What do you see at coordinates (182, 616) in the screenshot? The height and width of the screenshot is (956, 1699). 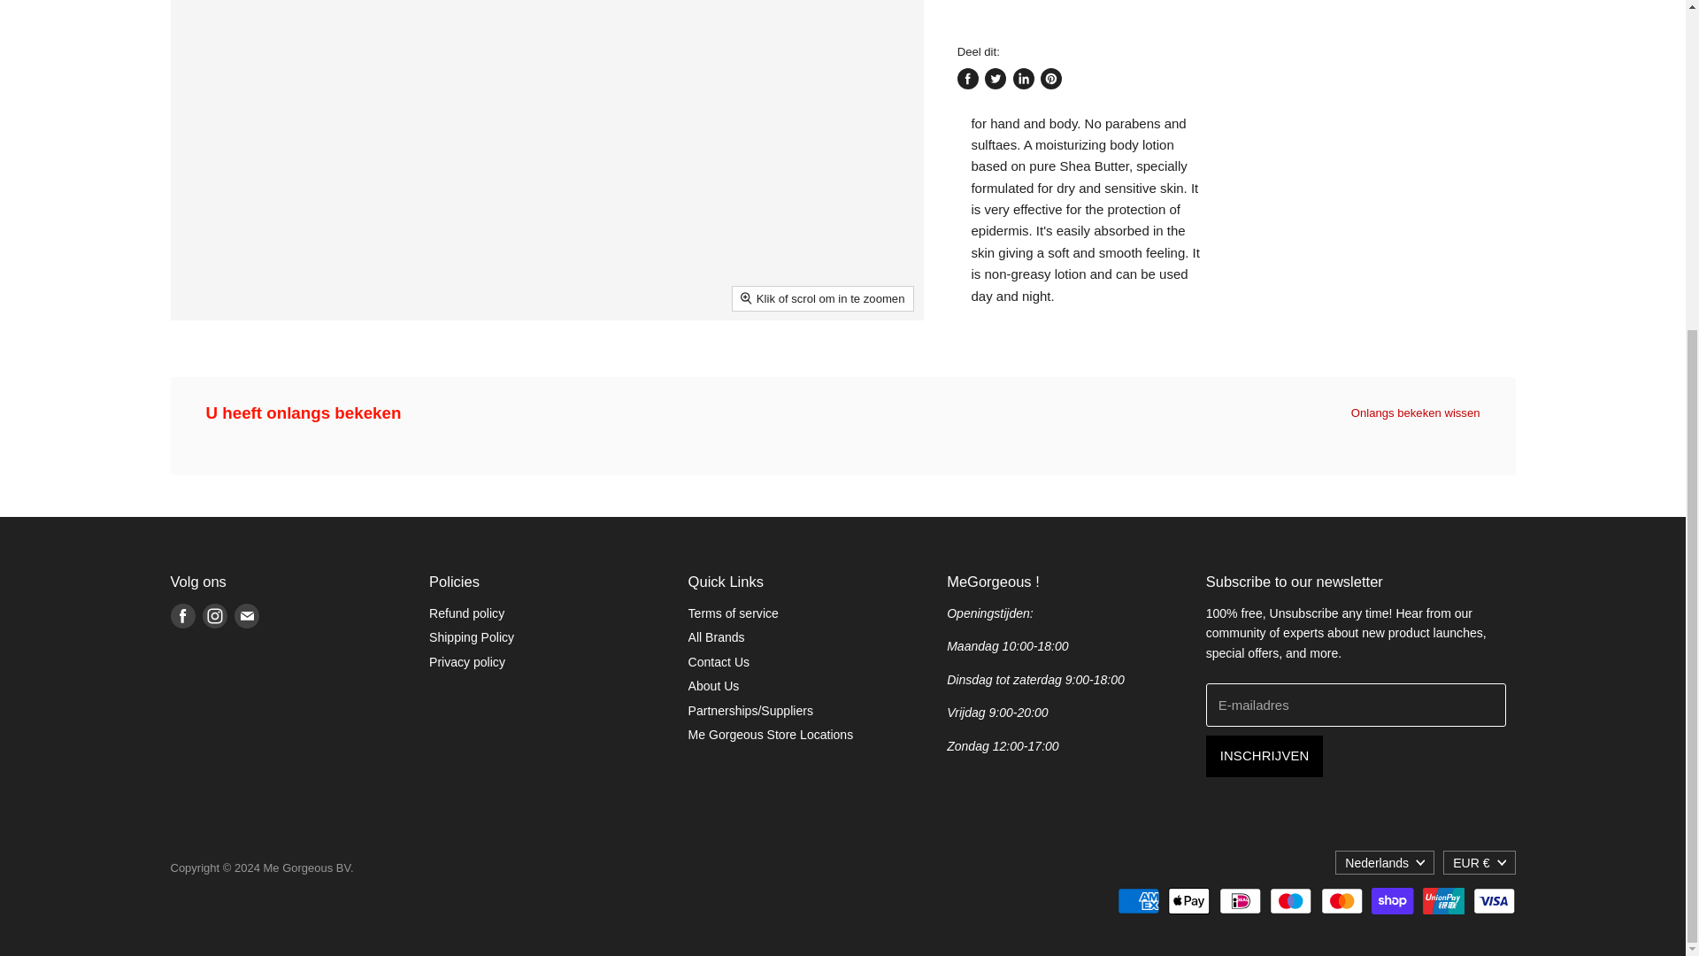 I see `Facebook` at bounding box center [182, 616].